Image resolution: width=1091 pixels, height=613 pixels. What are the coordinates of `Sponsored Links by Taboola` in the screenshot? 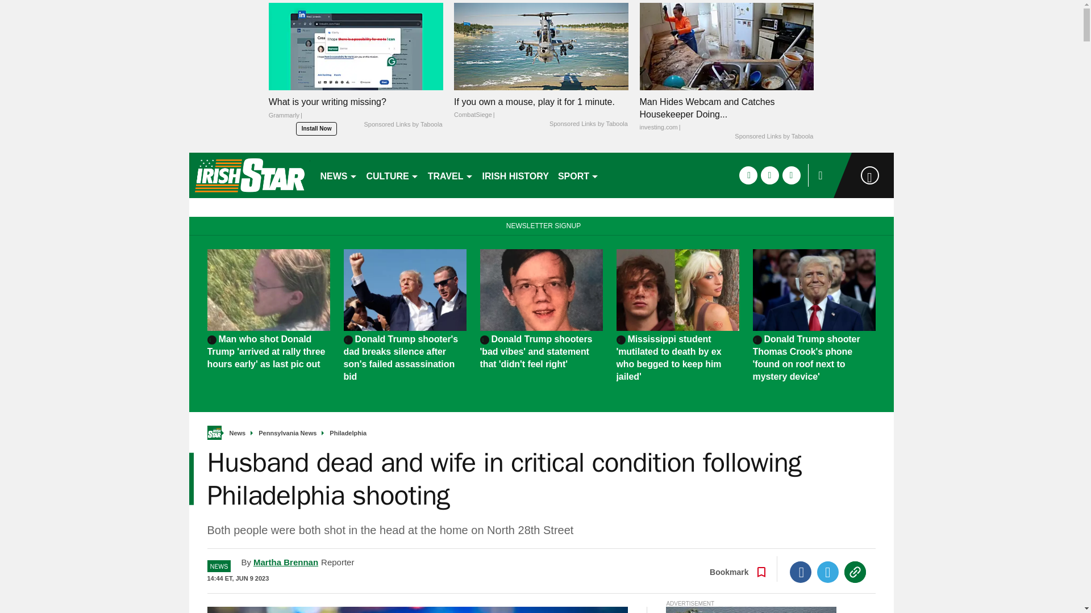 It's located at (402, 124).